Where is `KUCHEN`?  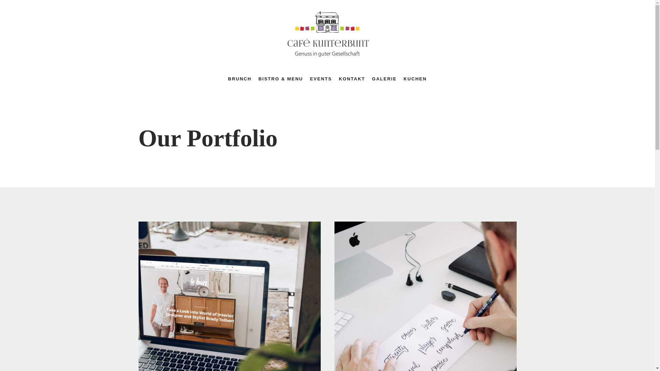
KUCHEN is located at coordinates (415, 79).